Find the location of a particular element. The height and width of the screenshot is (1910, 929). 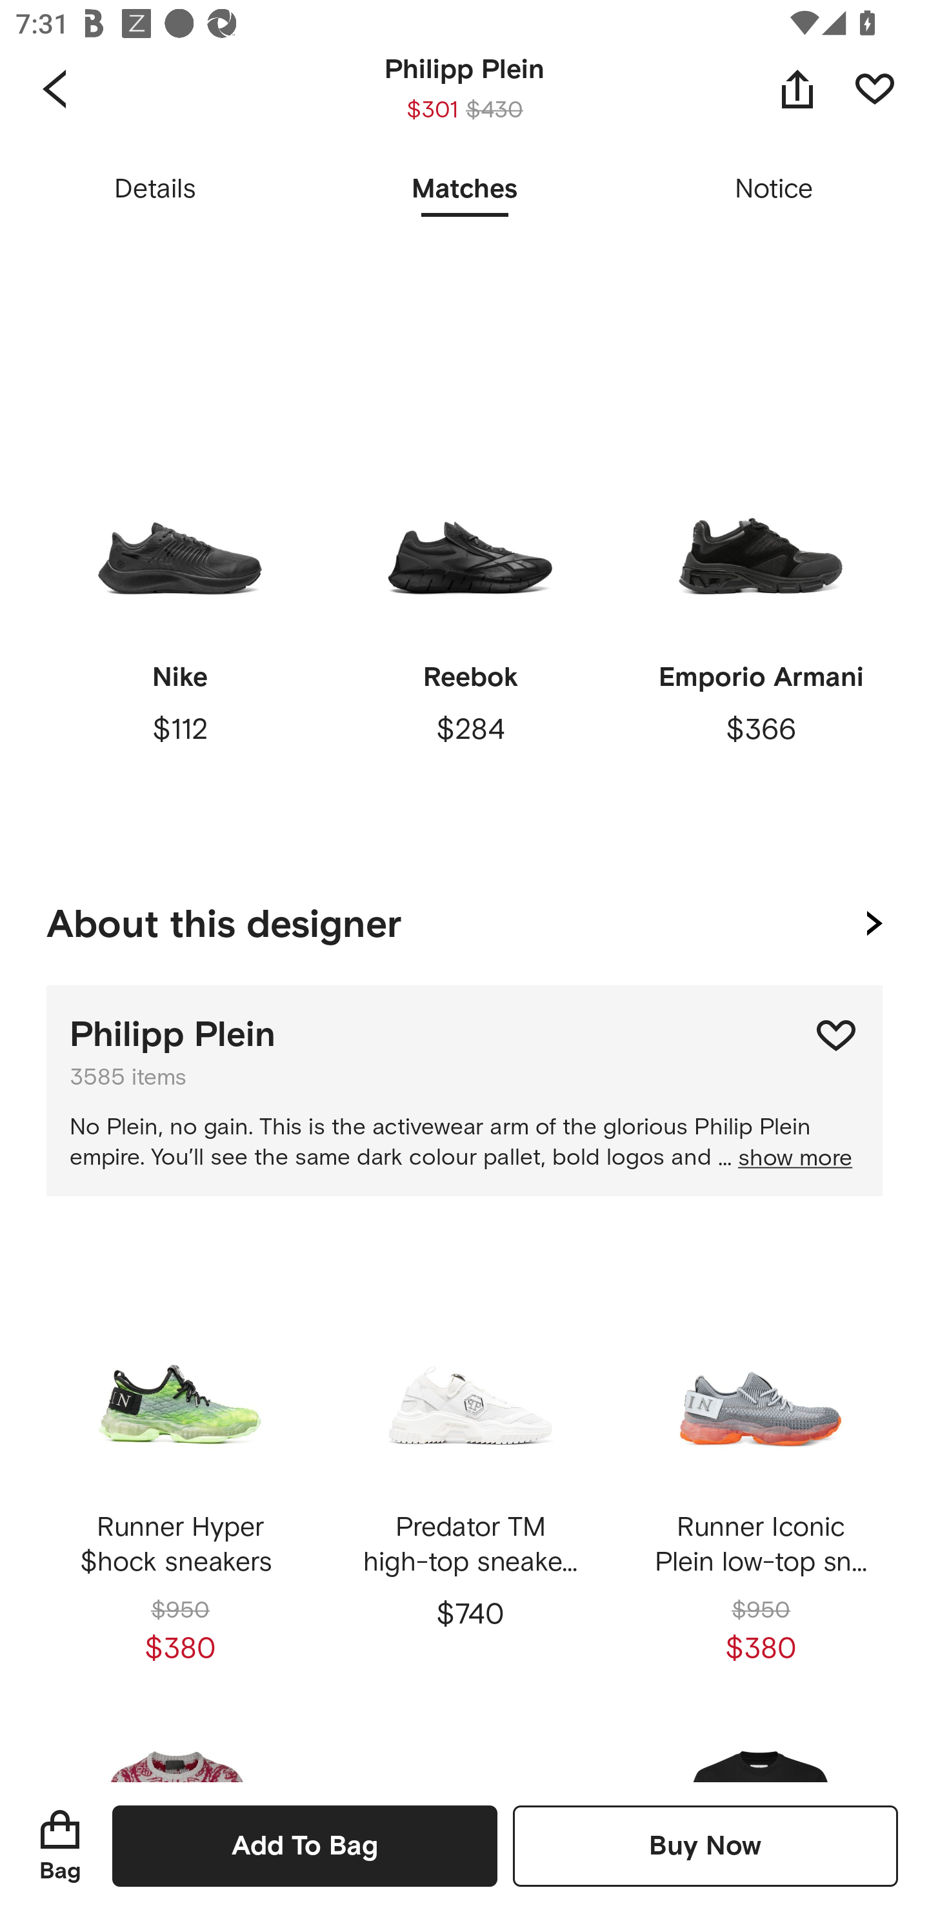

$159 is located at coordinates (470, 177).